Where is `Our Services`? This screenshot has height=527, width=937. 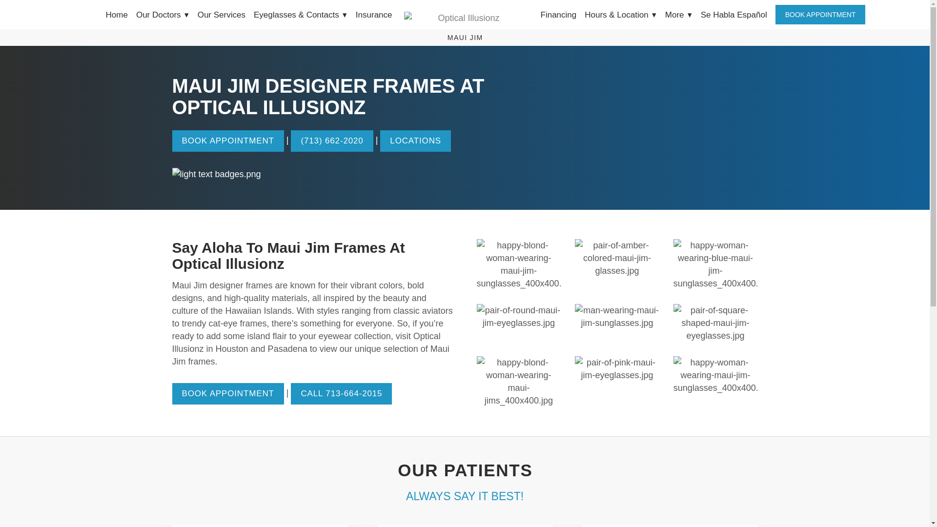
Our Services is located at coordinates (222, 15).